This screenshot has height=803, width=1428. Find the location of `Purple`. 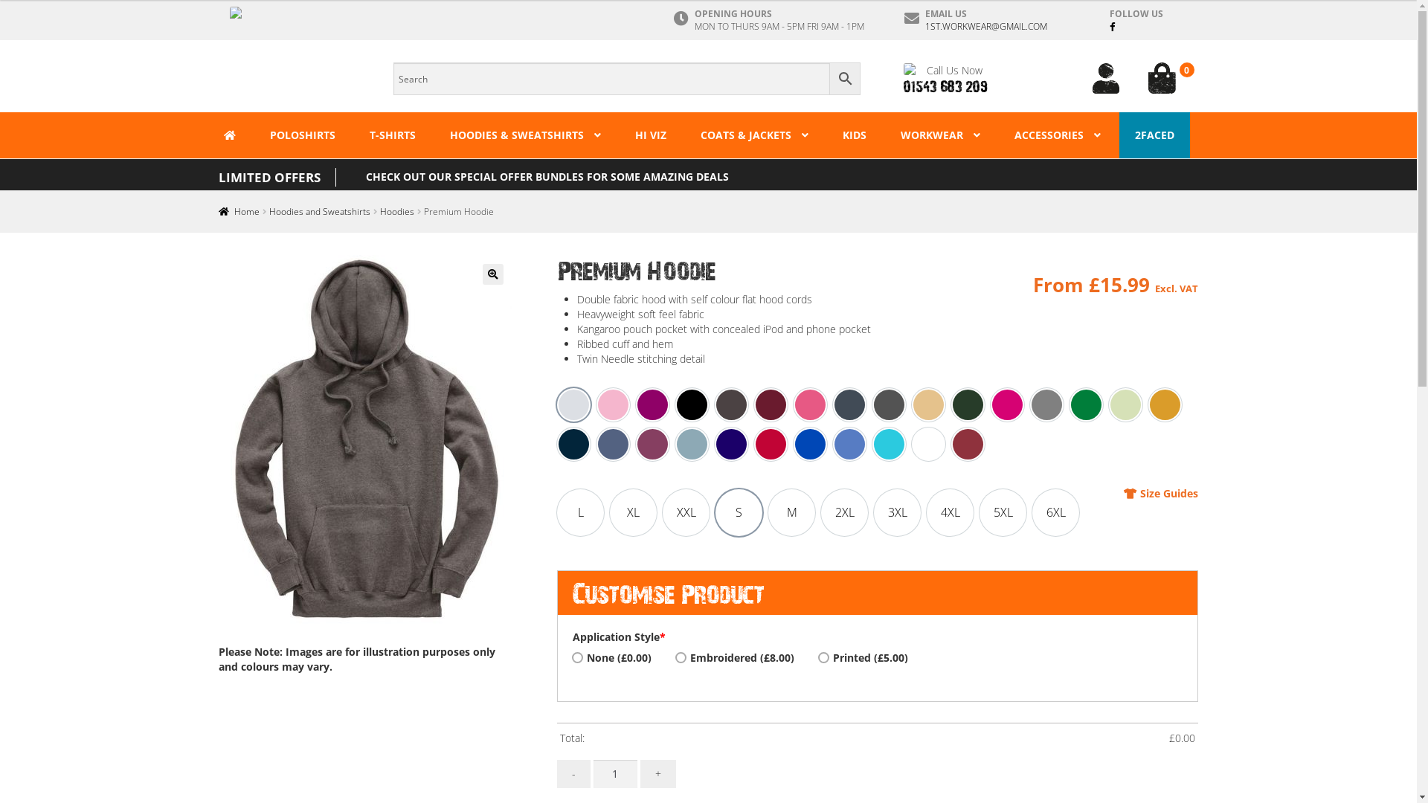

Purple is located at coordinates (732, 445).